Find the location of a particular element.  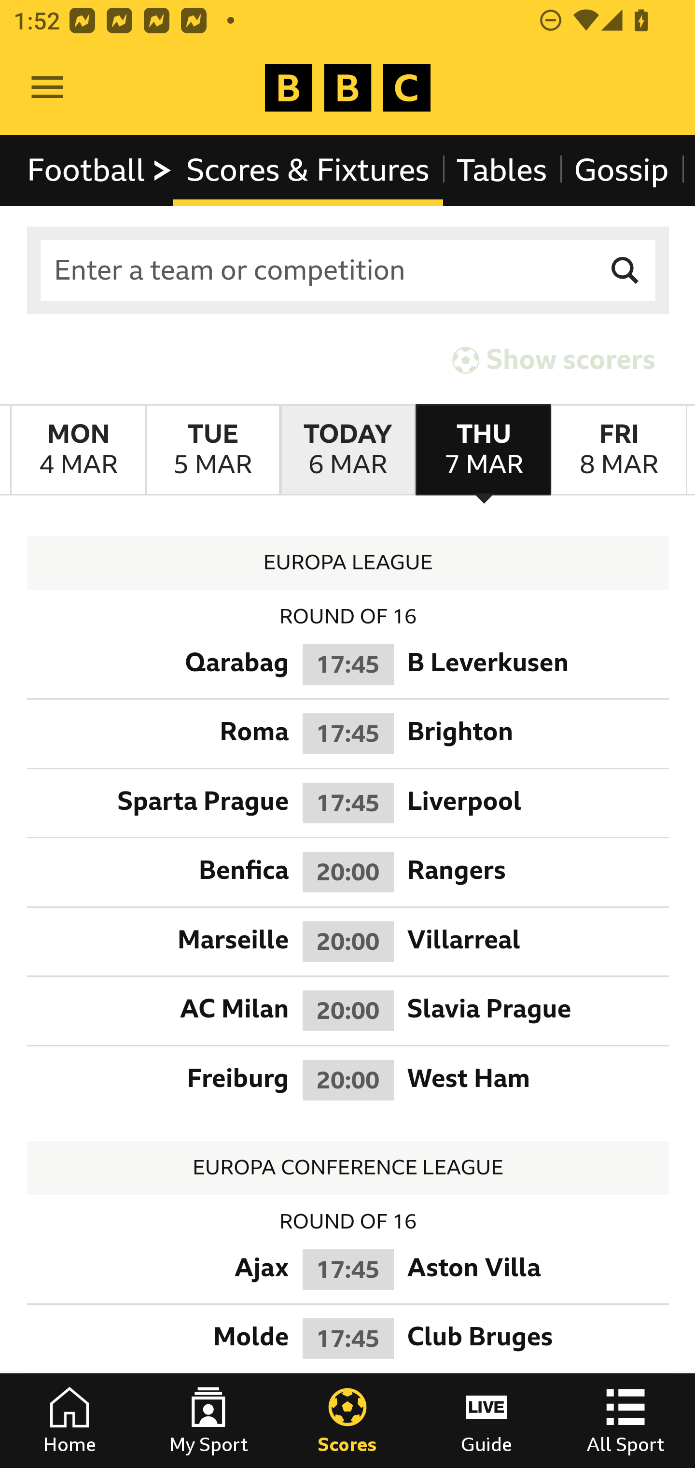

Scores & Fixtures is located at coordinates (308, 170).